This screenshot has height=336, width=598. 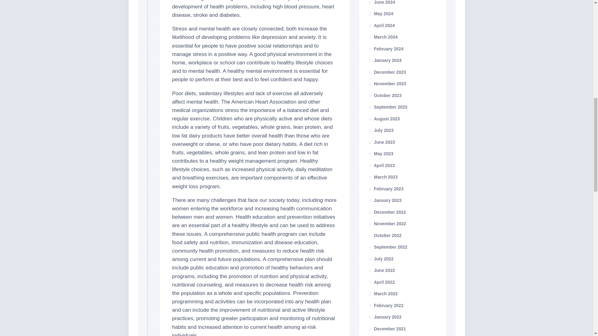 What do you see at coordinates (381, 130) in the screenshot?
I see `July 2023` at bounding box center [381, 130].